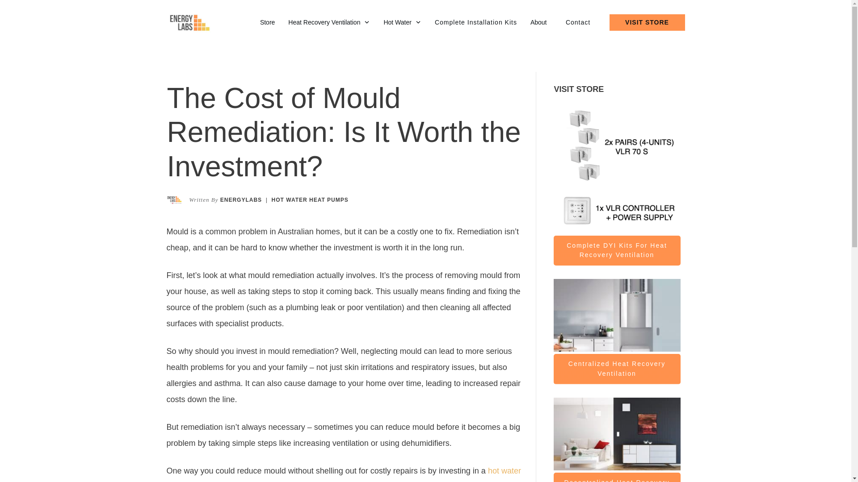 The height and width of the screenshot is (482, 858). What do you see at coordinates (538, 22) in the screenshot?
I see `About` at bounding box center [538, 22].